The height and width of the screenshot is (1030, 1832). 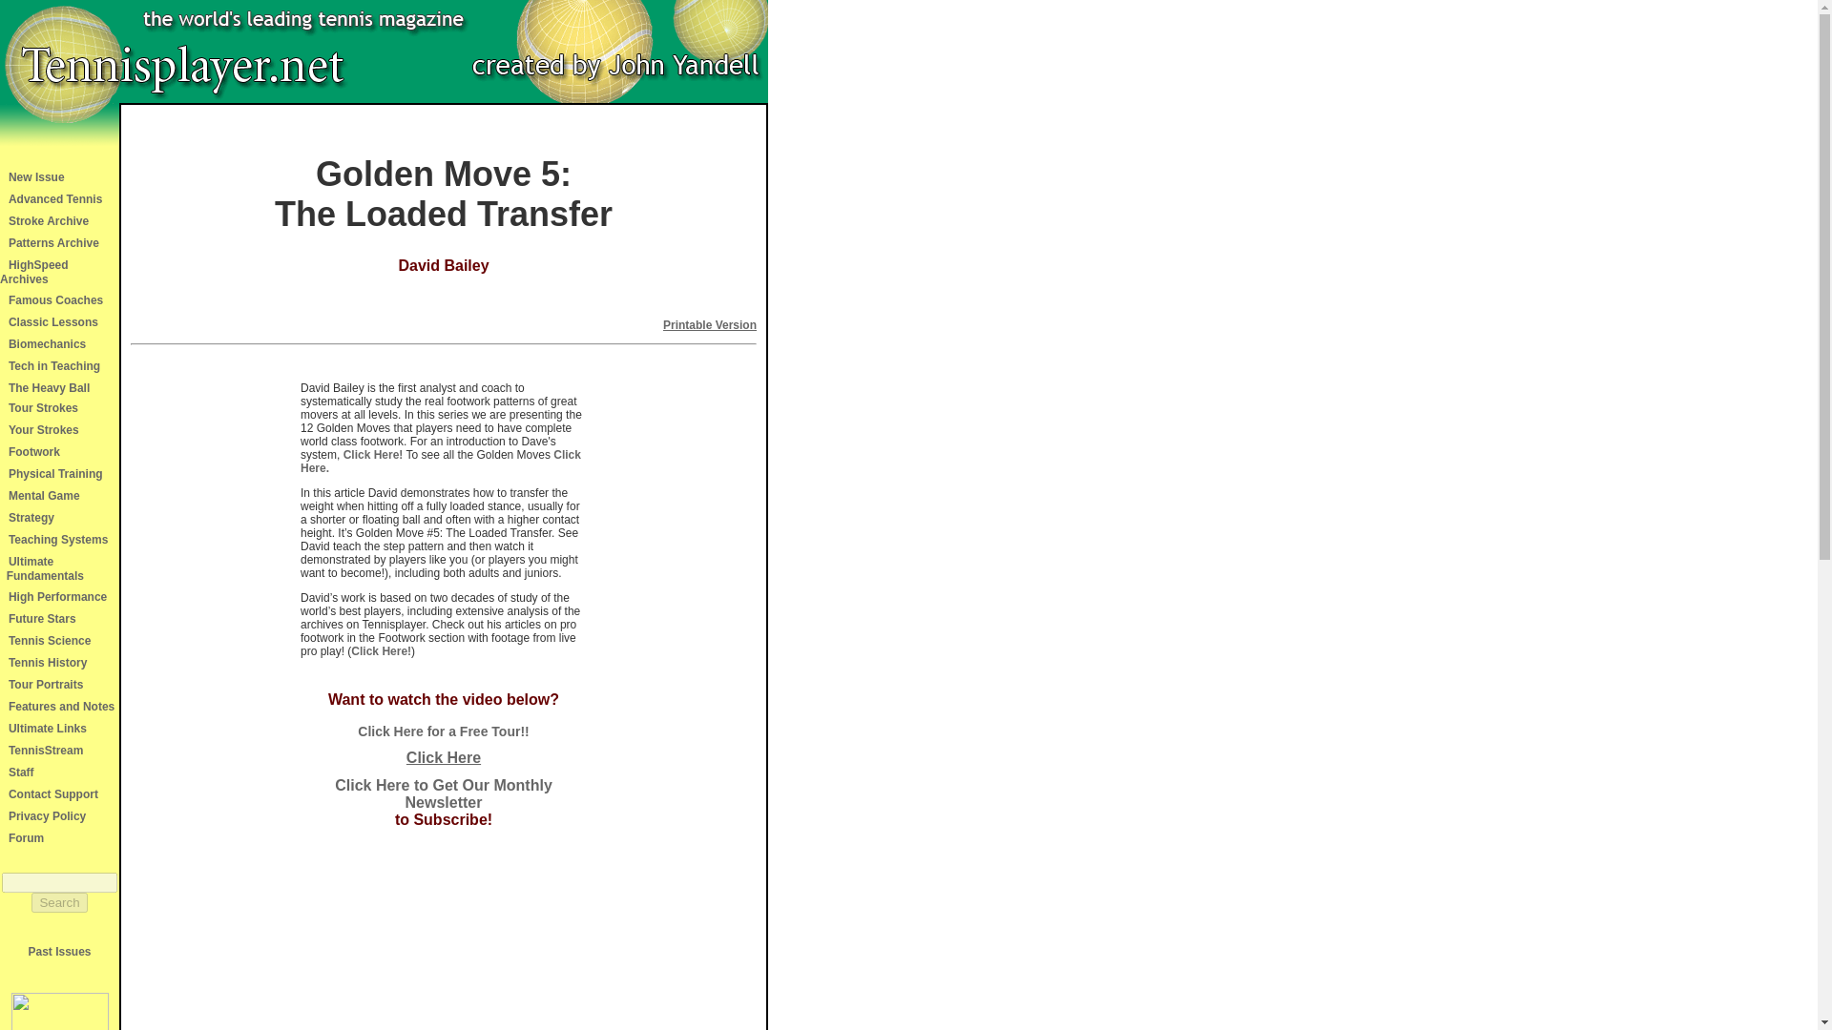 What do you see at coordinates (31, 517) in the screenshot?
I see `Strategy` at bounding box center [31, 517].